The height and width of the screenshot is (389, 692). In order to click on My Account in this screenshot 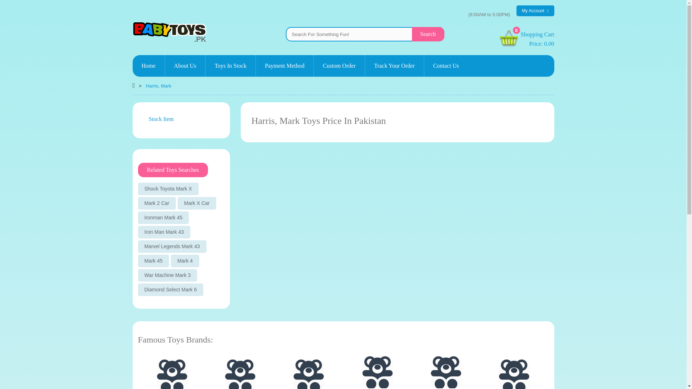, I will do `click(537, 39)`.